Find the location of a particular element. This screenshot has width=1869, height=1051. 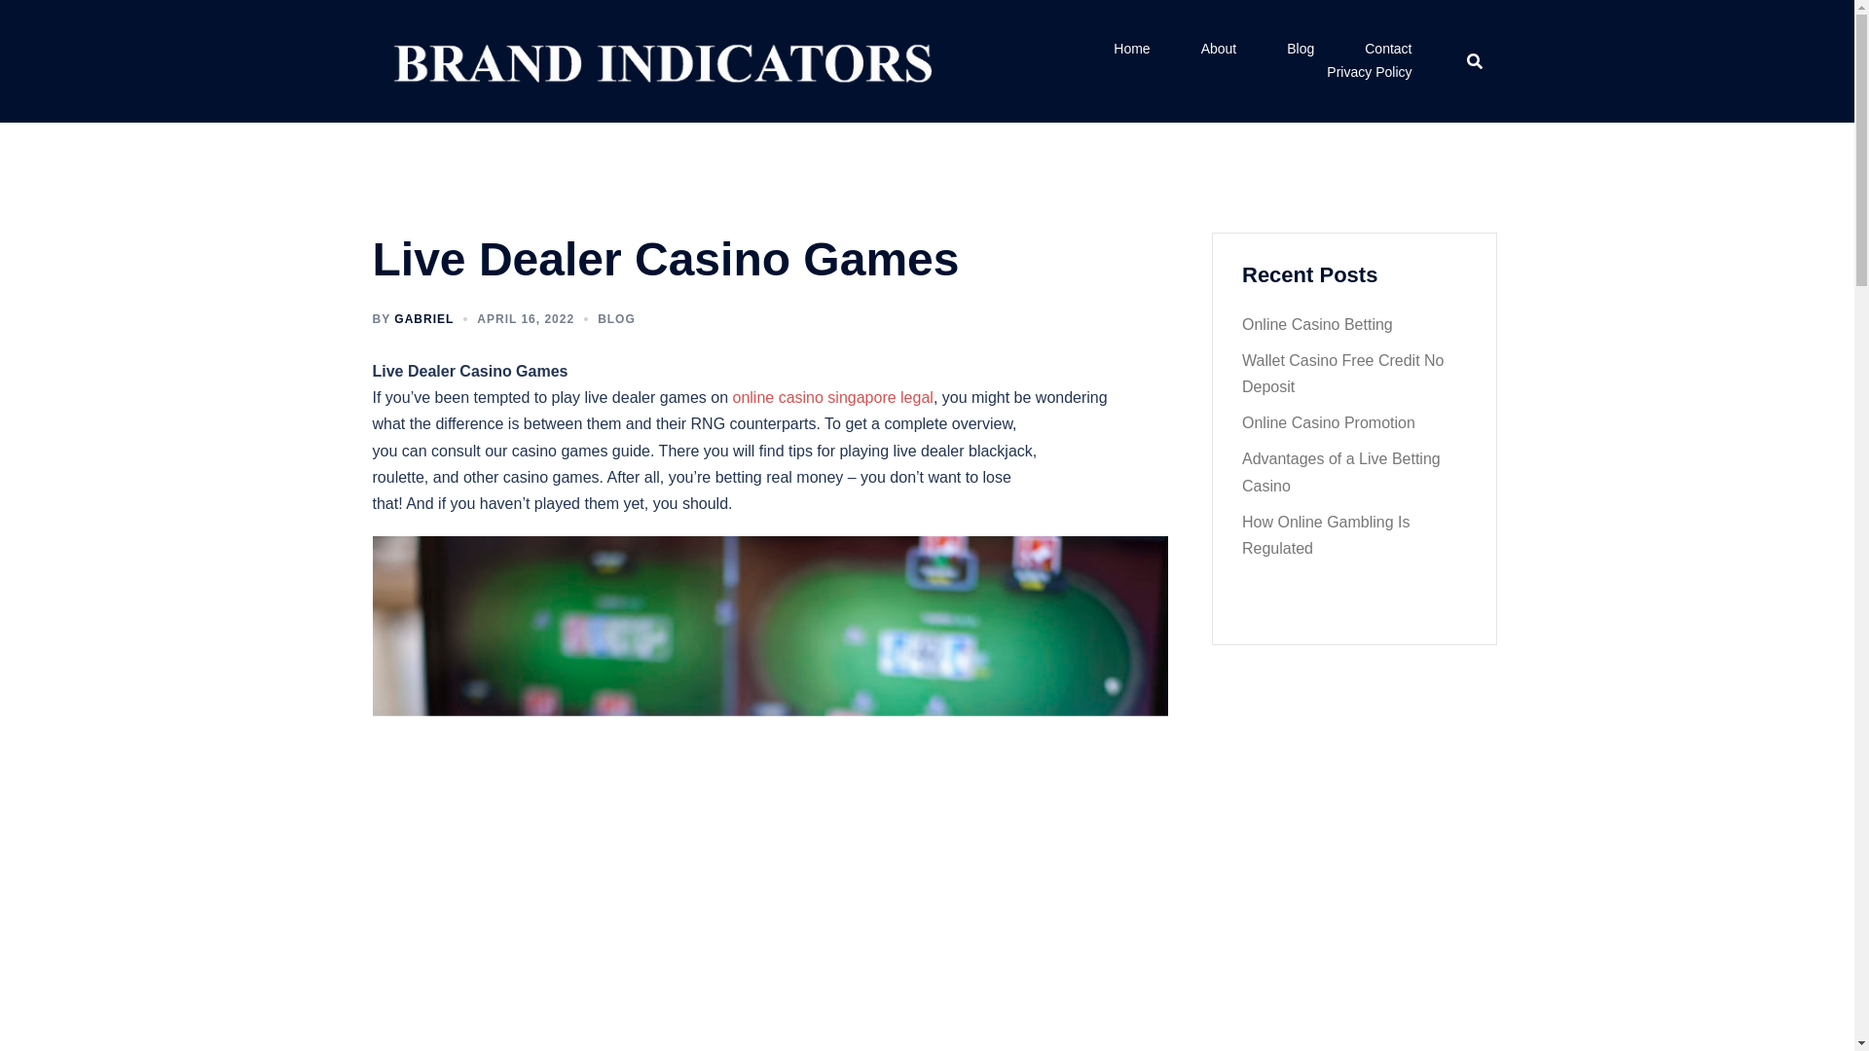

APRIL 16, 2022 is located at coordinates (525, 318).